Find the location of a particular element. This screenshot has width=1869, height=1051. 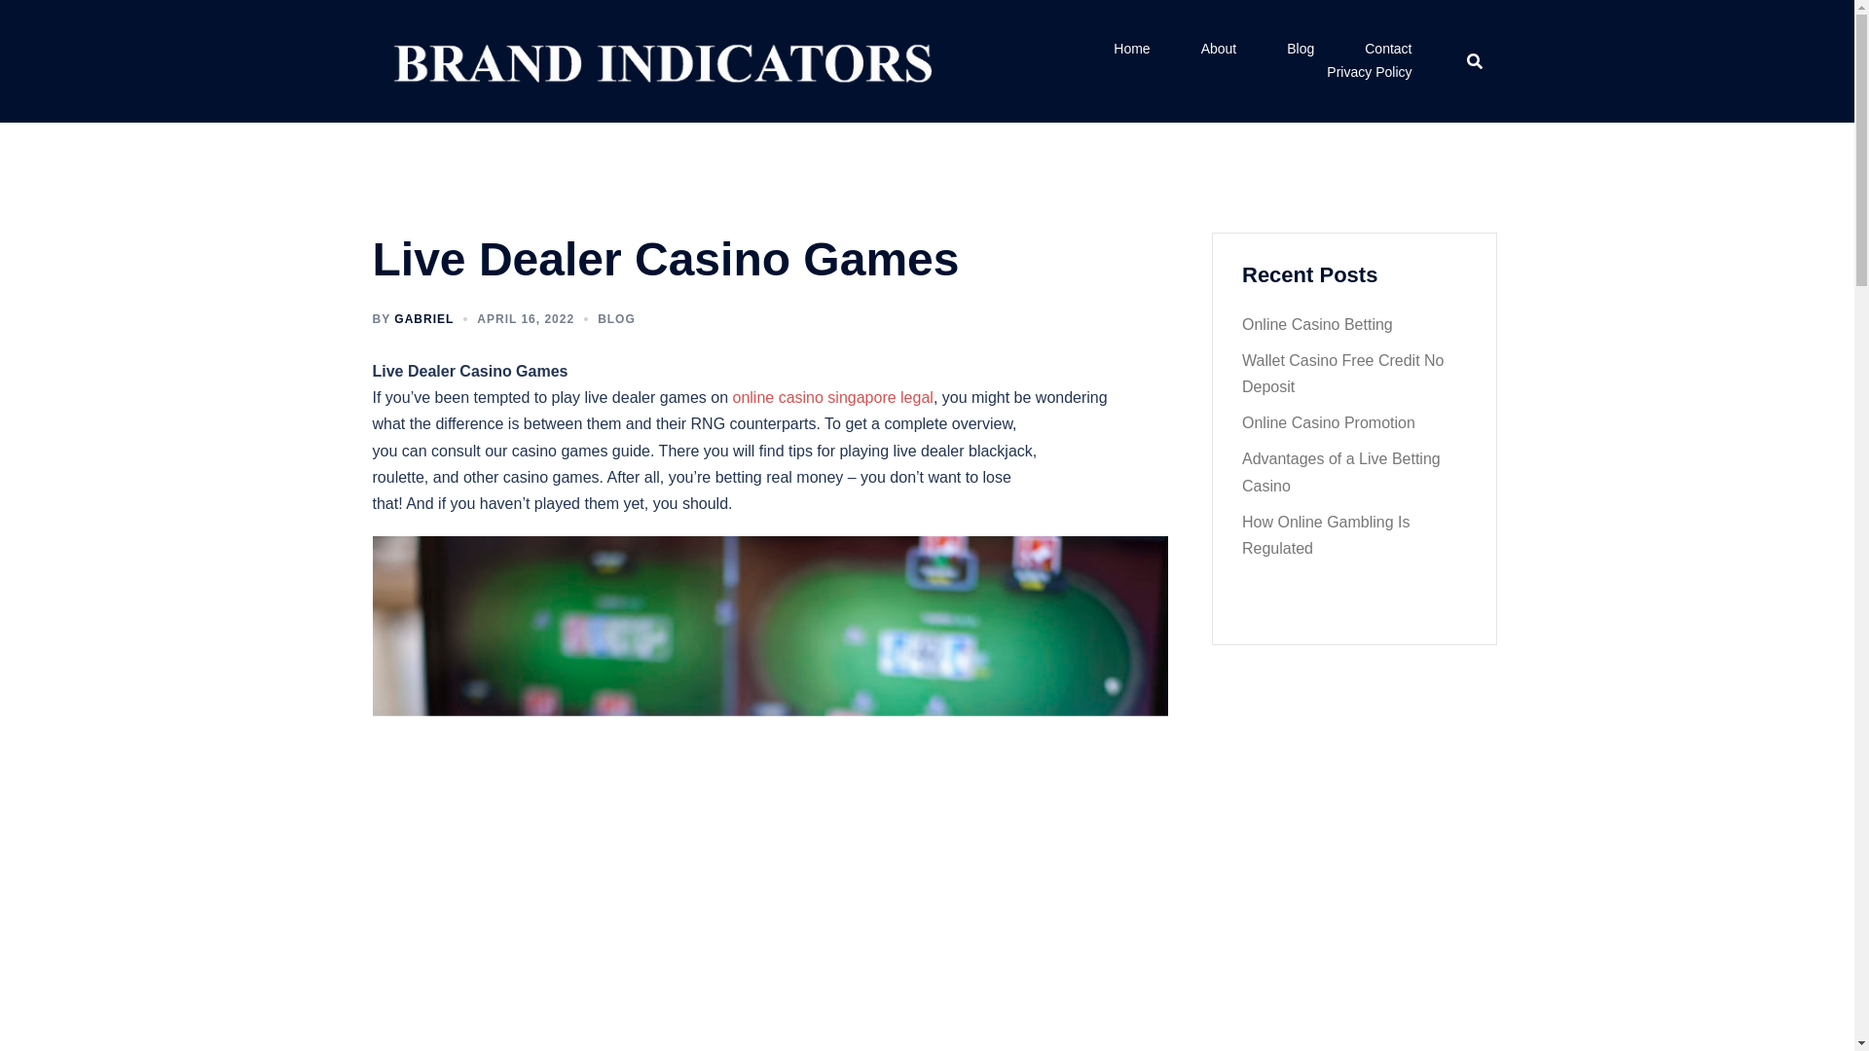

APRIL 16, 2022 is located at coordinates (525, 318).